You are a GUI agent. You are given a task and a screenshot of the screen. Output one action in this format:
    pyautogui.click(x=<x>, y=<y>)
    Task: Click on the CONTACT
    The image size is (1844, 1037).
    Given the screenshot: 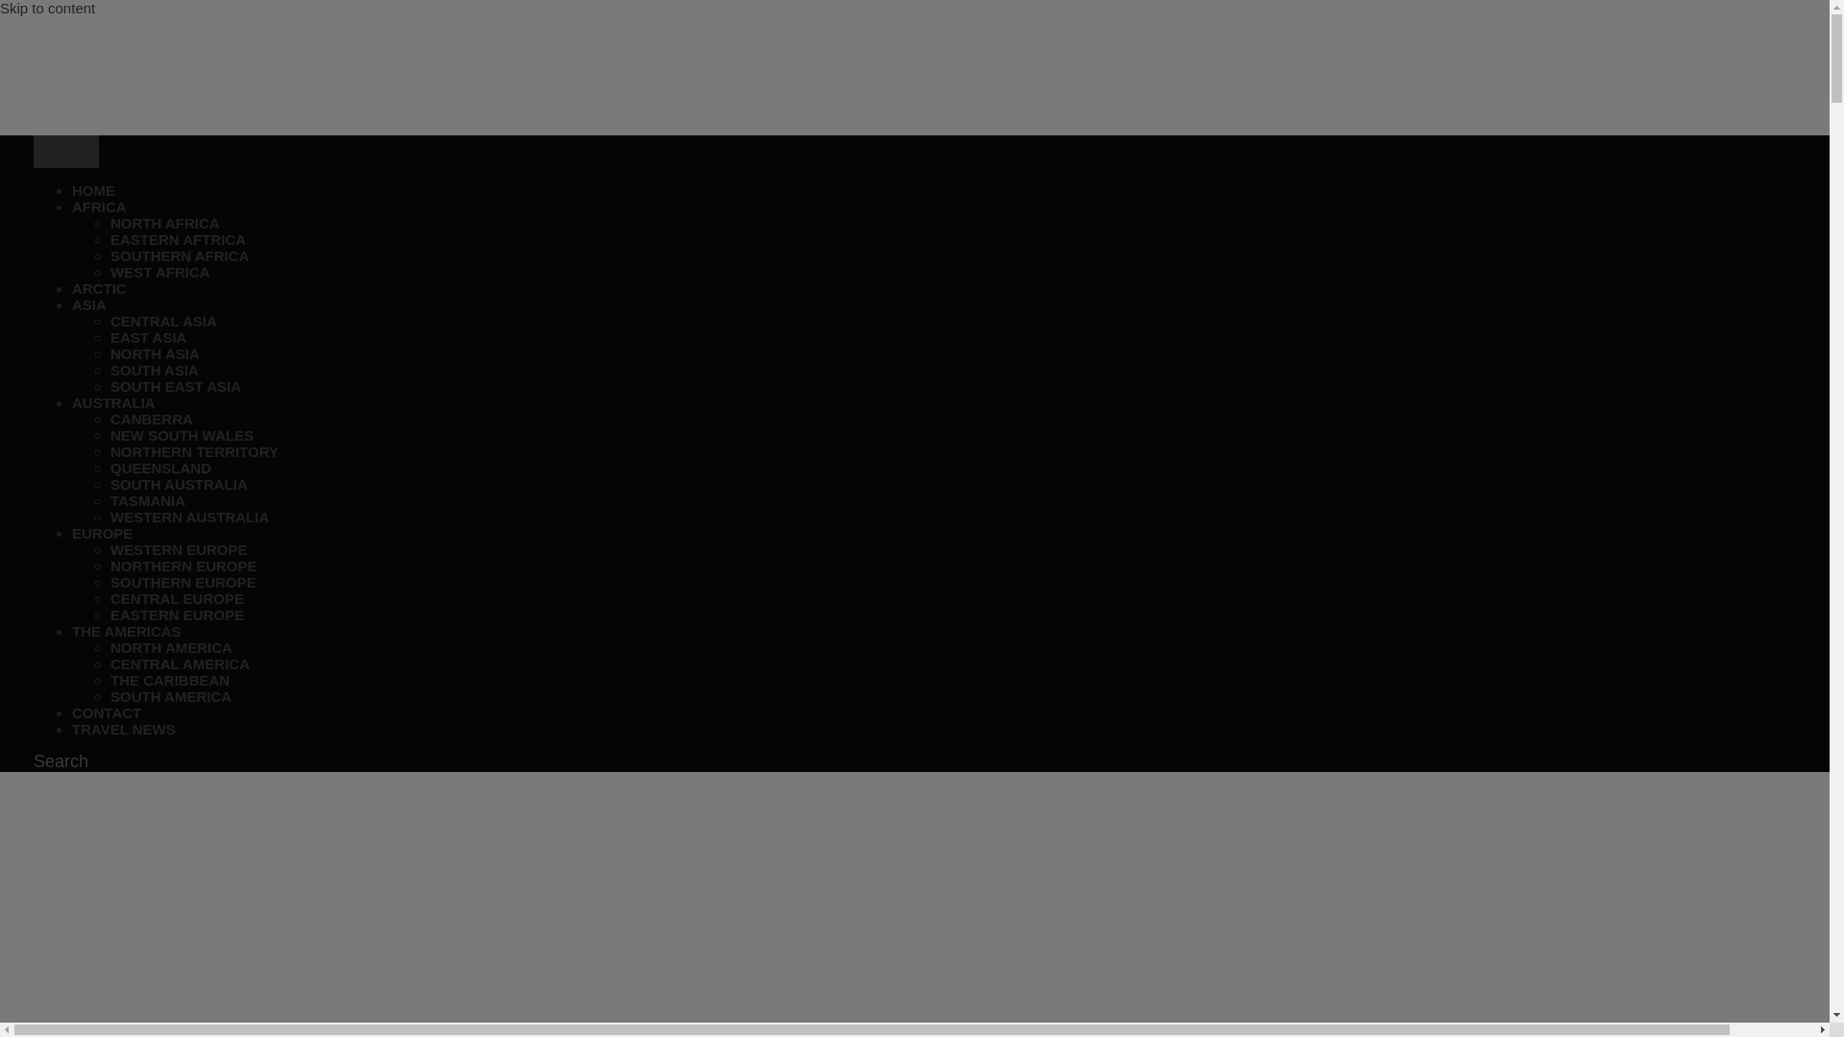 What is the action you would take?
    pyautogui.click(x=106, y=712)
    